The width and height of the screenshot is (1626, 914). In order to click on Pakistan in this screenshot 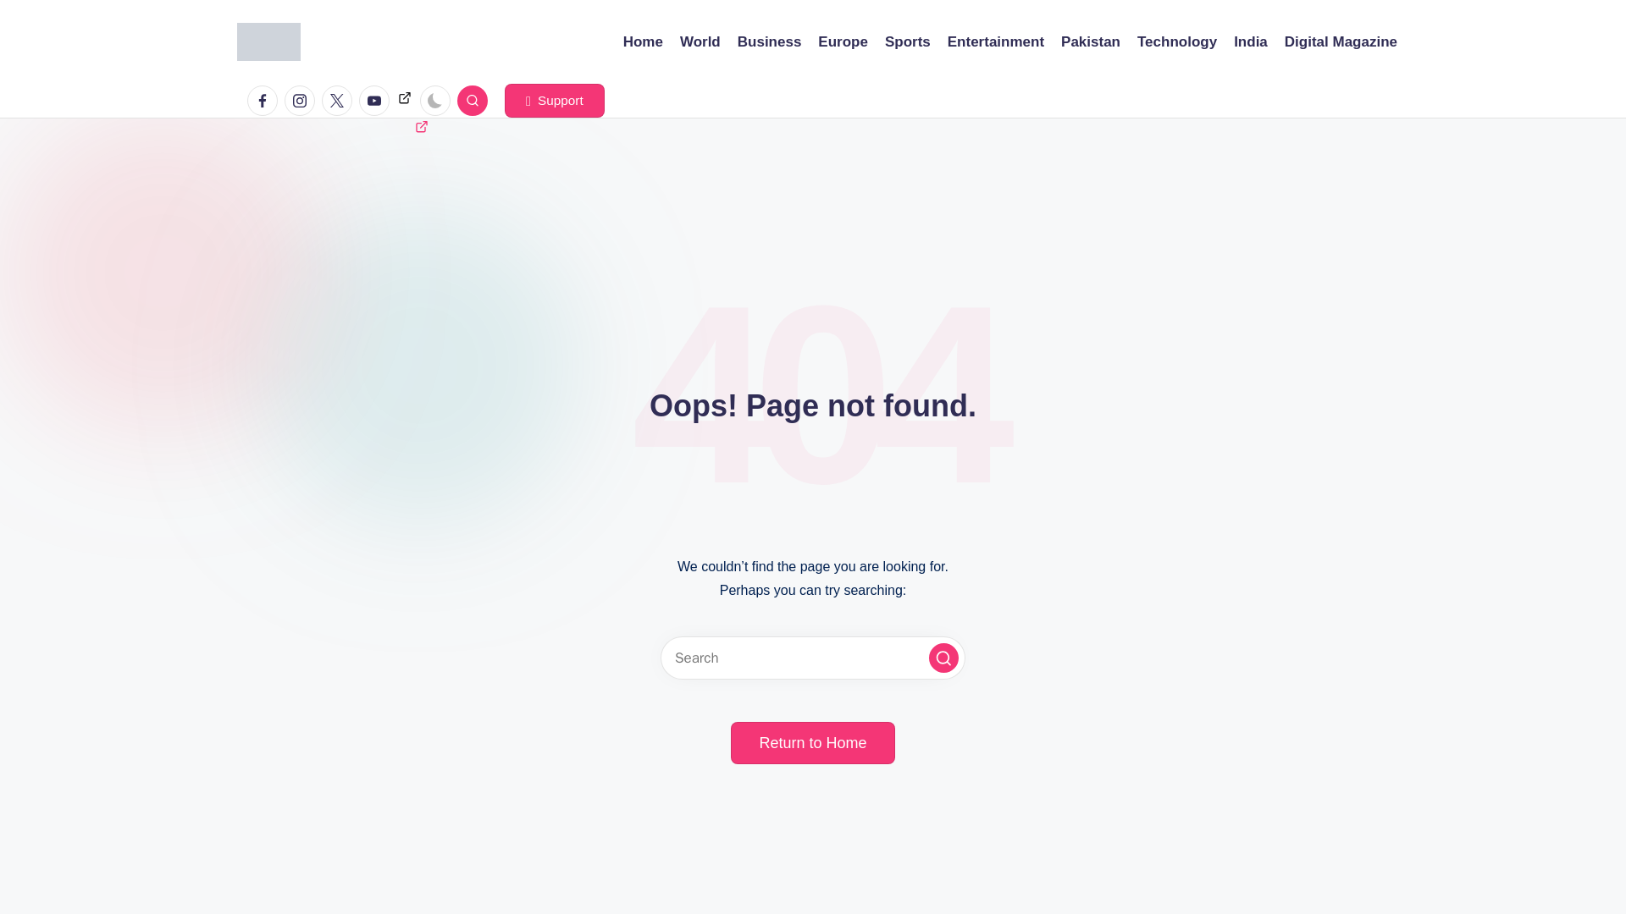, I will do `click(1091, 41)`.